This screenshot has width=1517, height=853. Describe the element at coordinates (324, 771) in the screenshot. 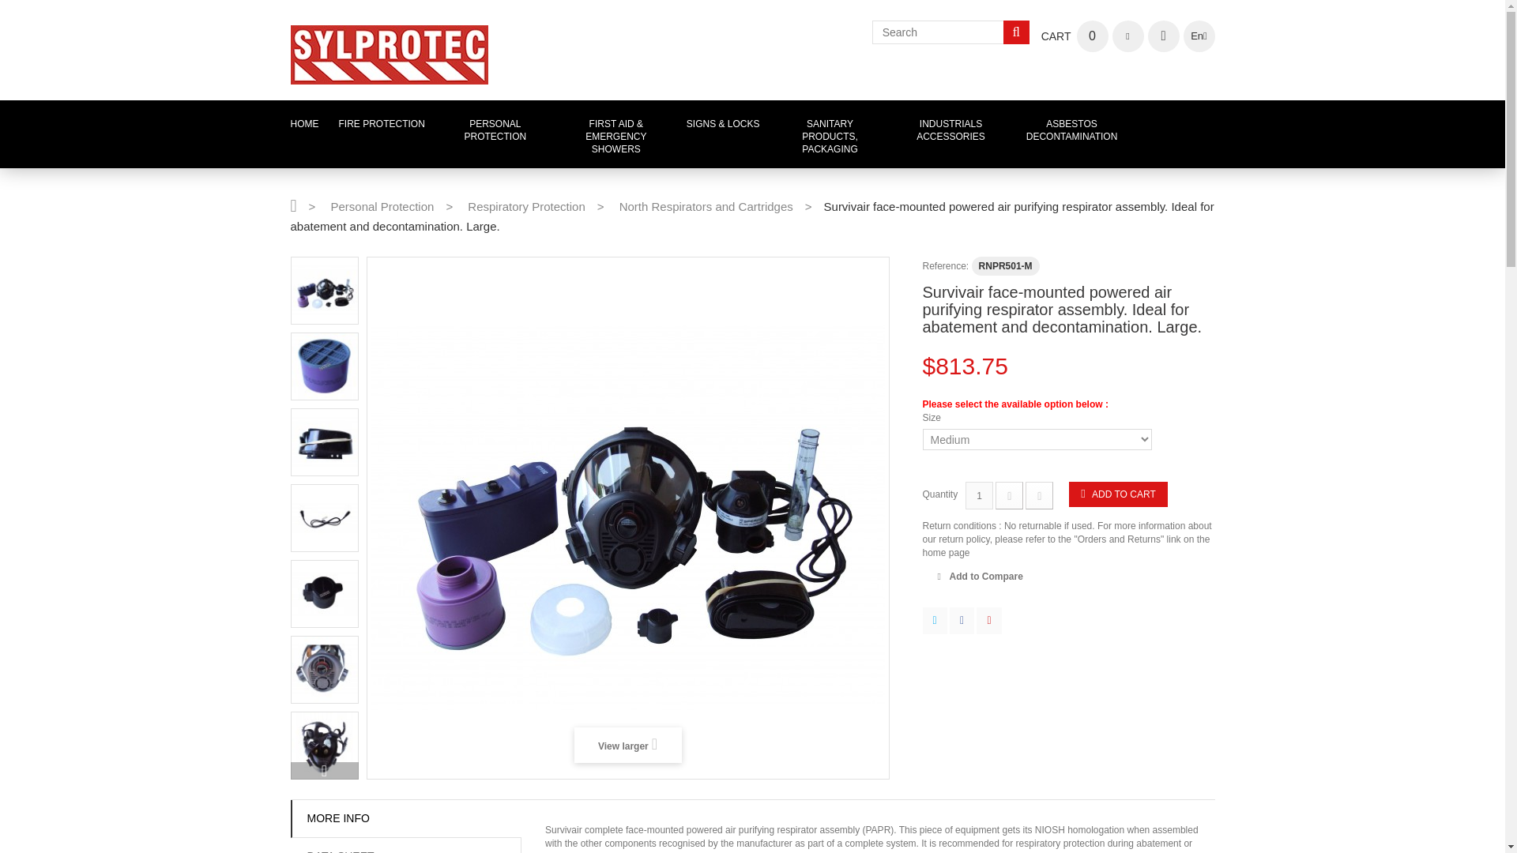

I see `Next` at that location.